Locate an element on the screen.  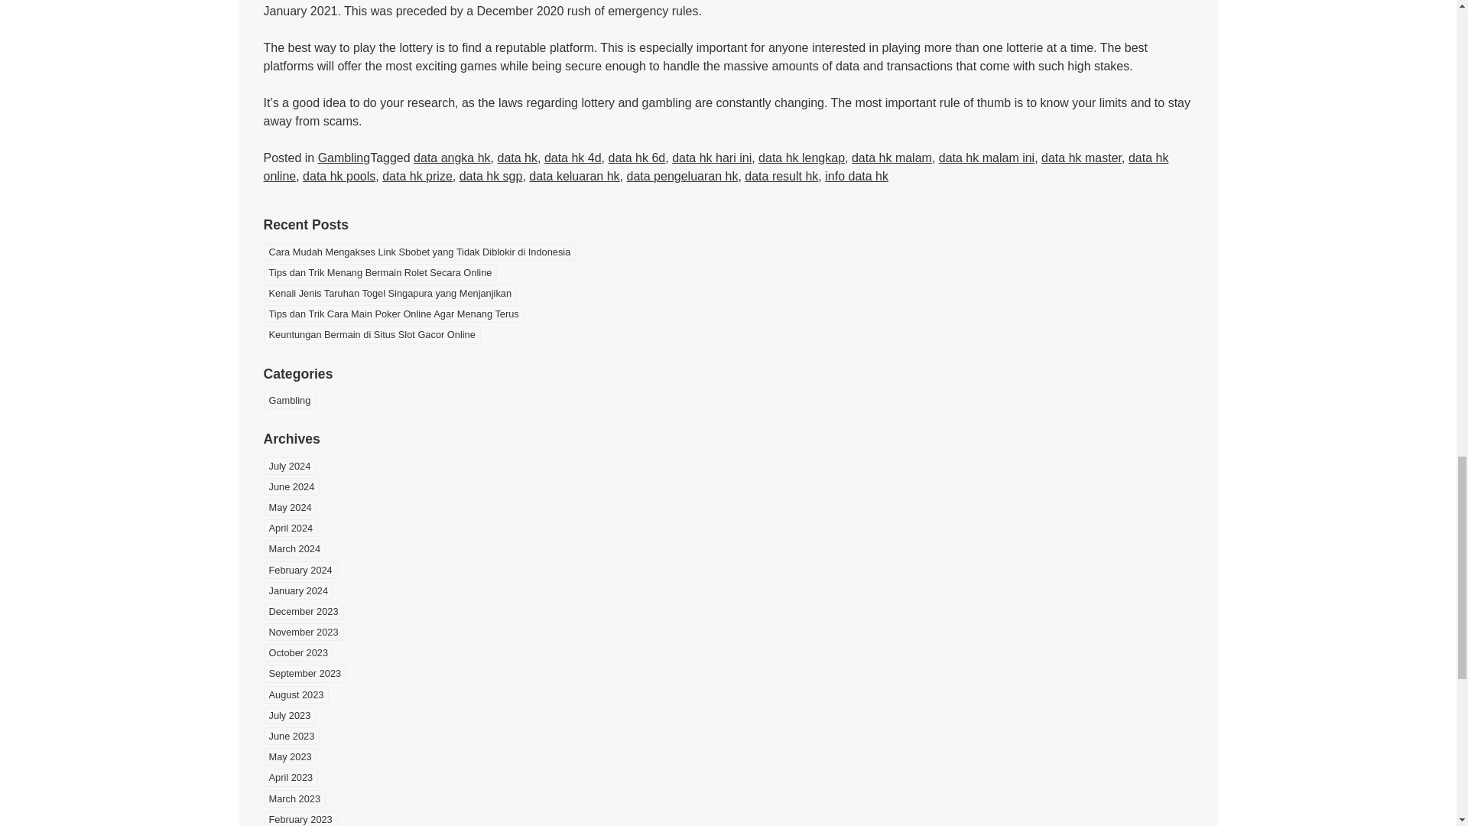
data hk lengkap is located at coordinates (801, 158).